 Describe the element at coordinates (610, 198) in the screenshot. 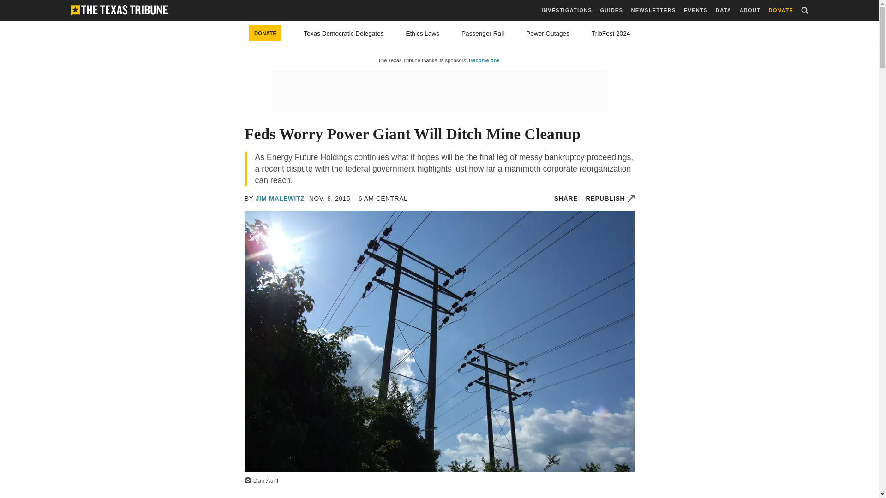

I see `REPUBLISH` at that location.